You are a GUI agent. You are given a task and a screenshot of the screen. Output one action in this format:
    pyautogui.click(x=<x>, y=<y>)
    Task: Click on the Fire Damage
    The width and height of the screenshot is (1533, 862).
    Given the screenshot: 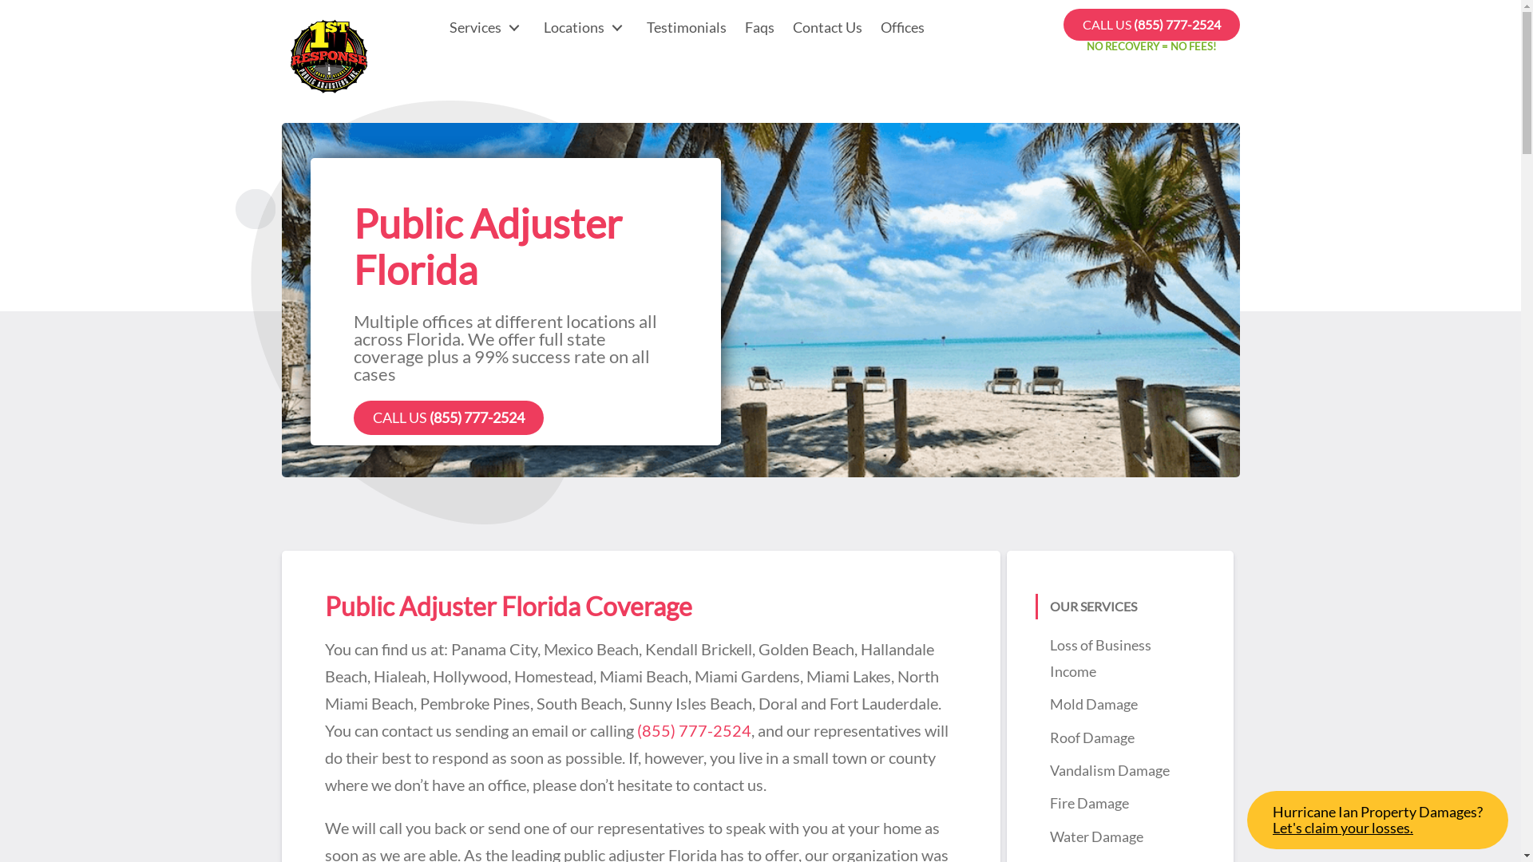 What is the action you would take?
    pyautogui.click(x=1089, y=803)
    